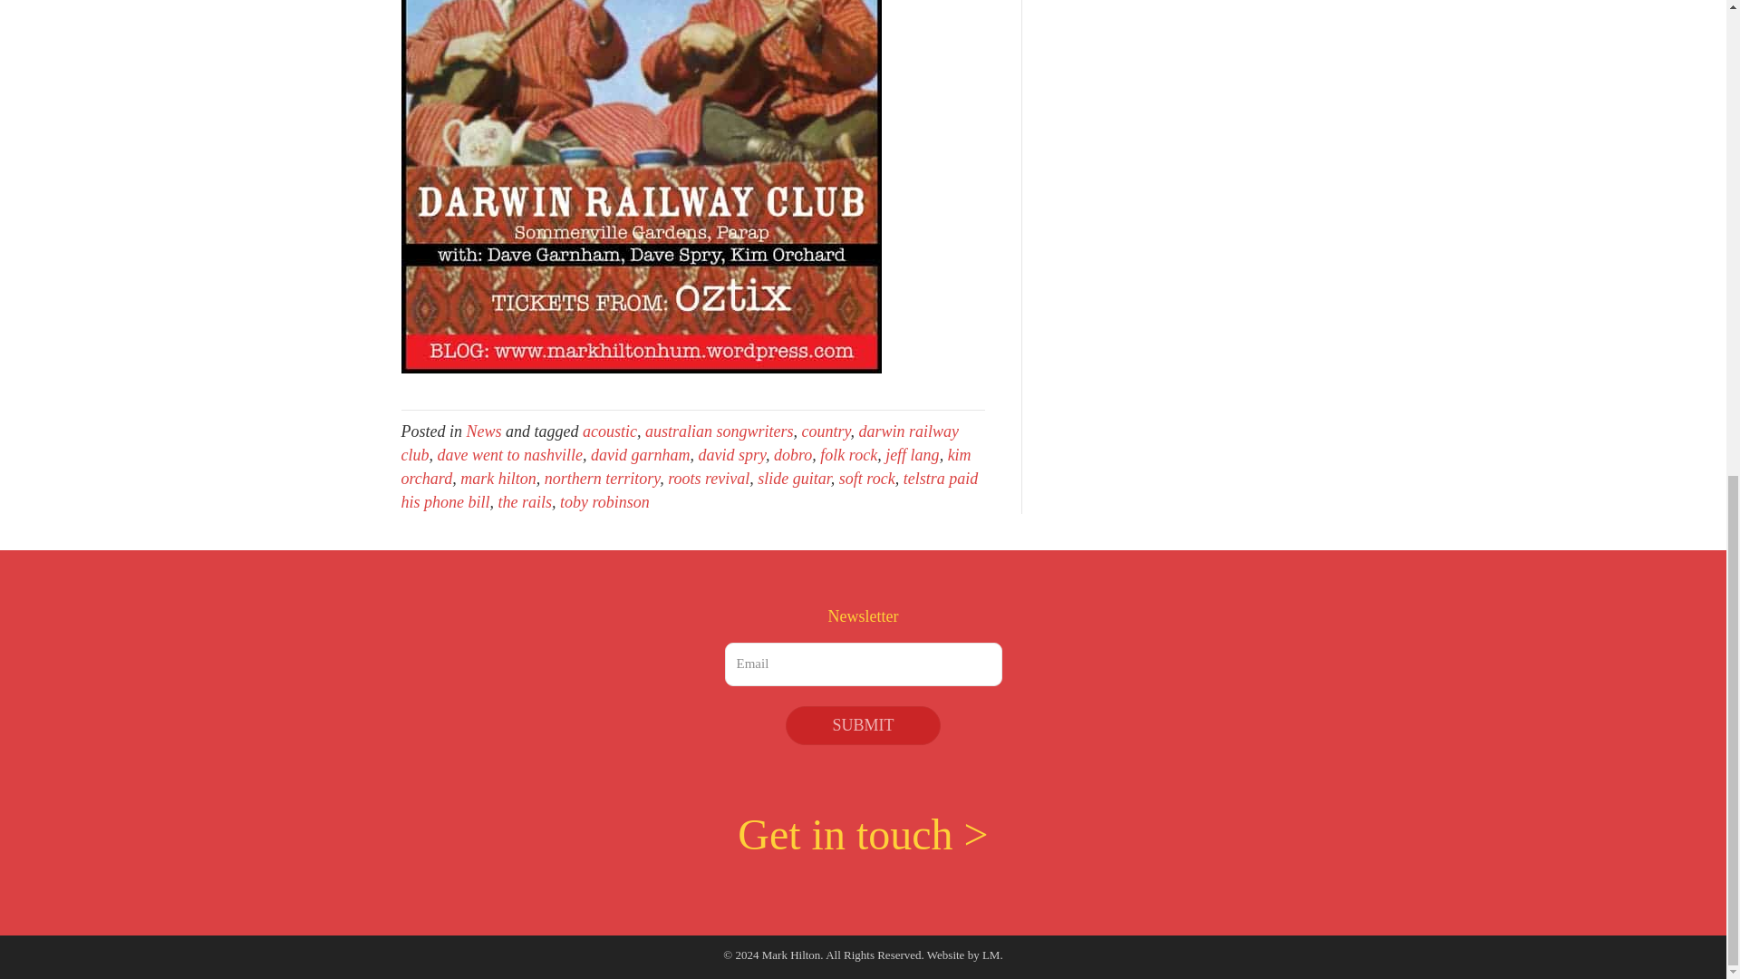 This screenshot has height=979, width=1740. Describe the element at coordinates (689, 489) in the screenshot. I see `telstra paid his phone bill` at that location.